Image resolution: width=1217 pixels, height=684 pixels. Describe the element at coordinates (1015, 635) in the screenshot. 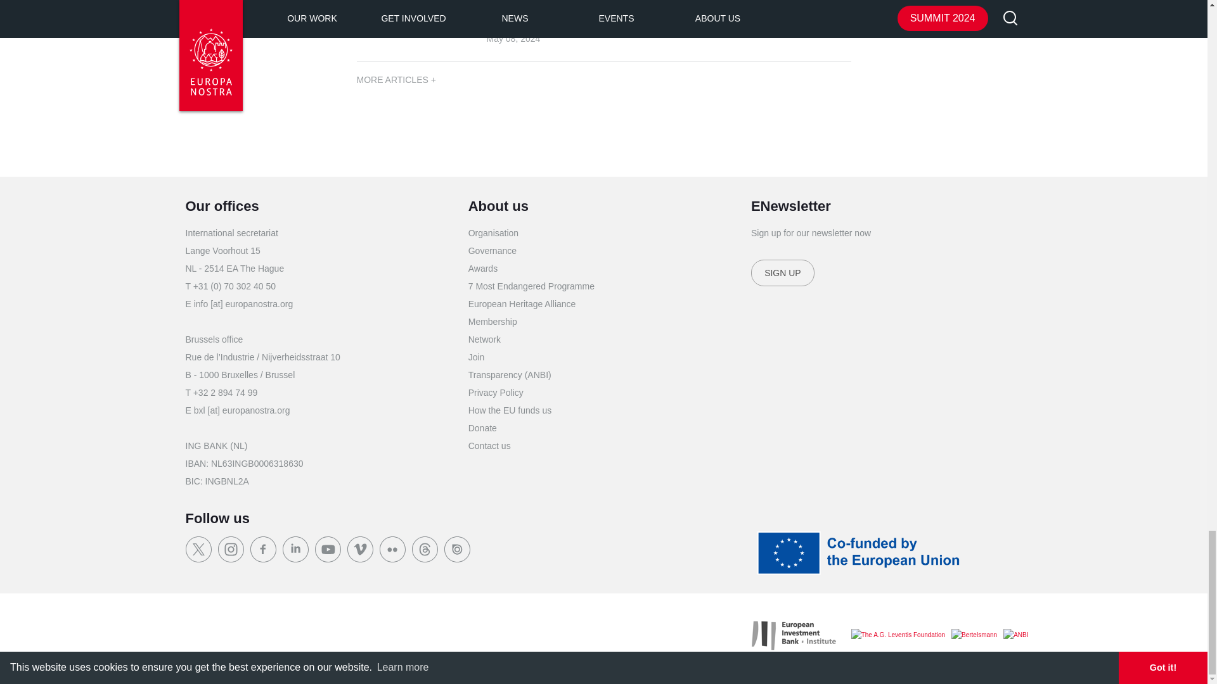

I see `ANBI` at that location.